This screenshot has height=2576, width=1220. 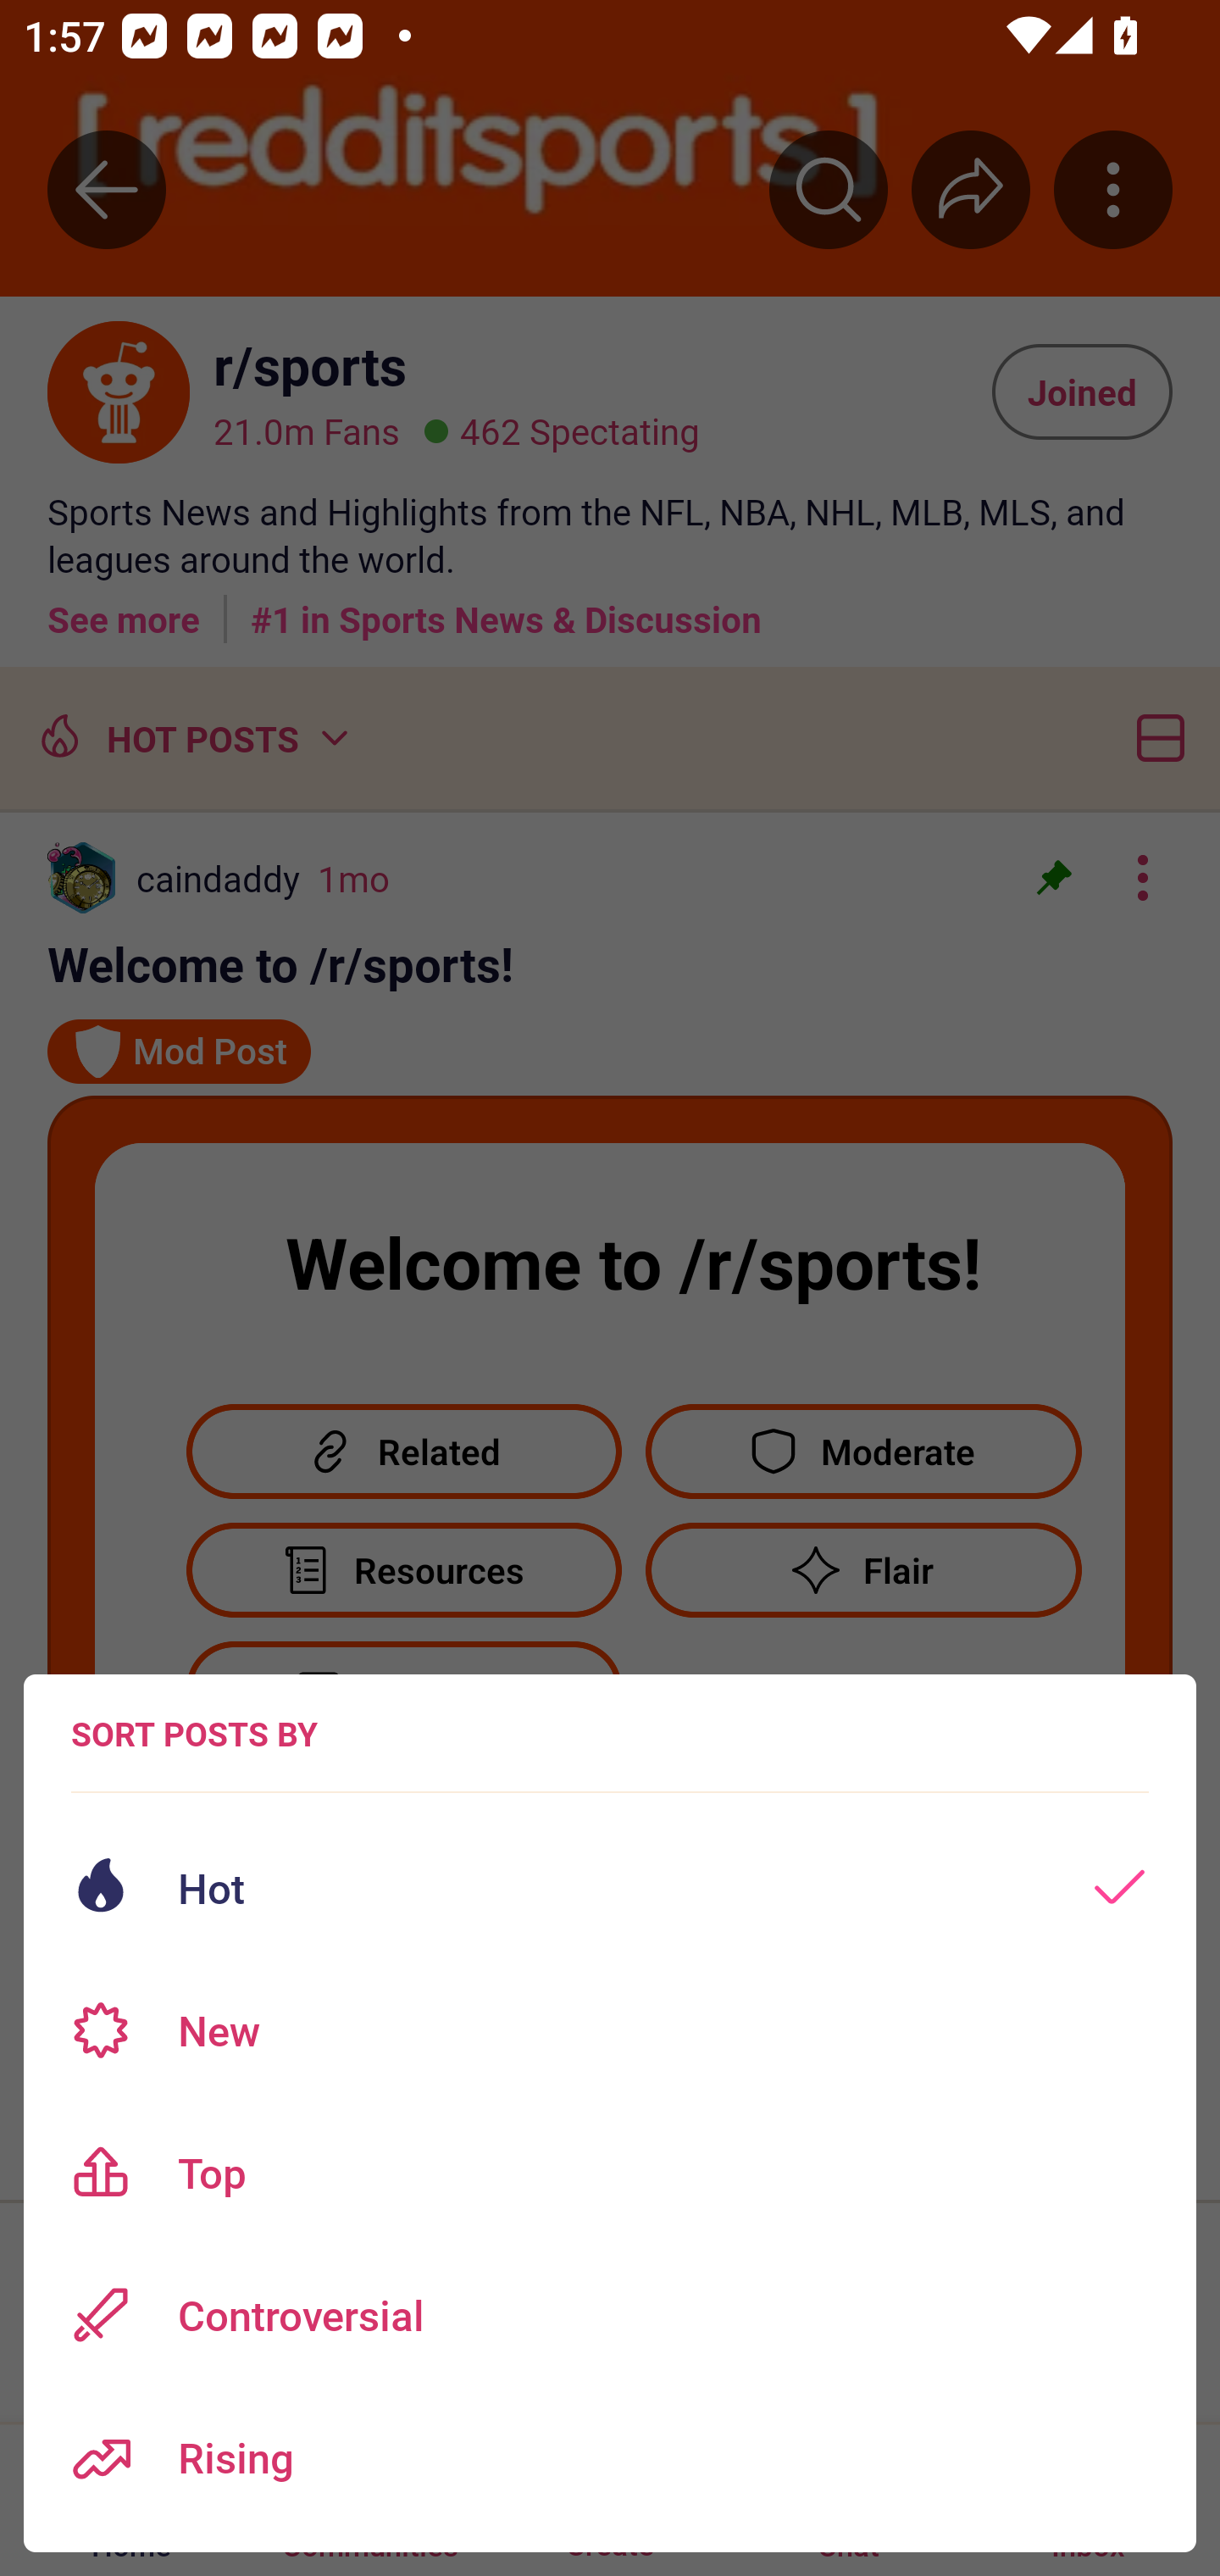 I want to click on Hot, so click(x=610, y=1888).